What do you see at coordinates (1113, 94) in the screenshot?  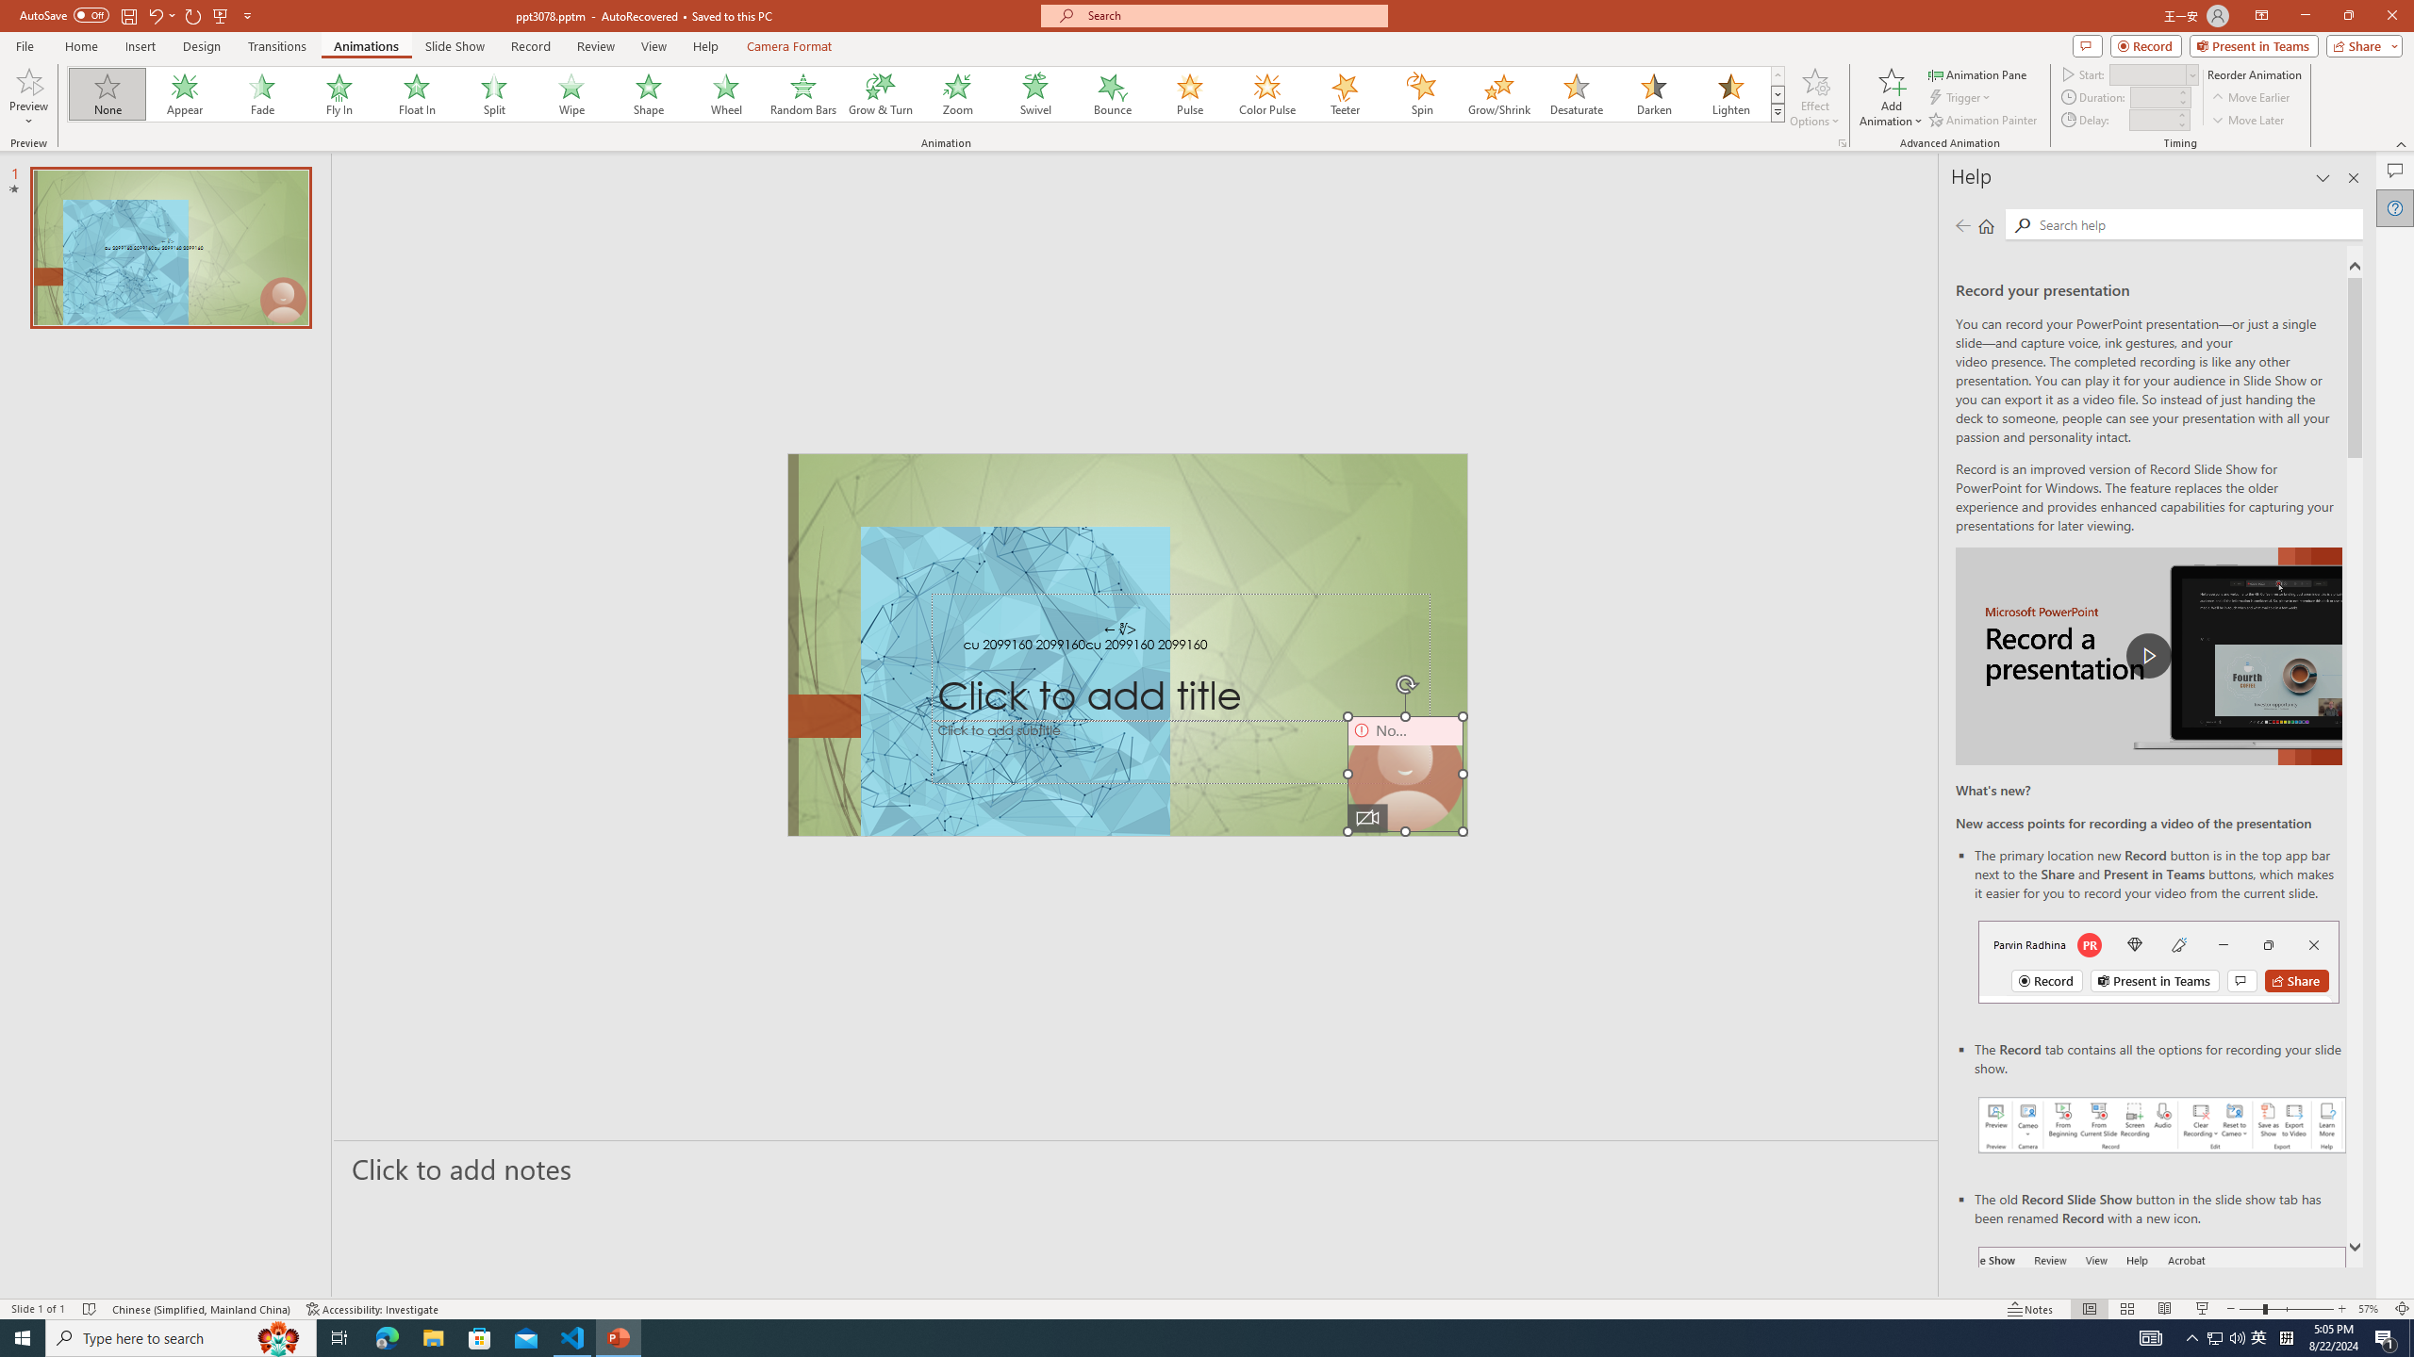 I see `Bounce` at bounding box center [1113, 94].